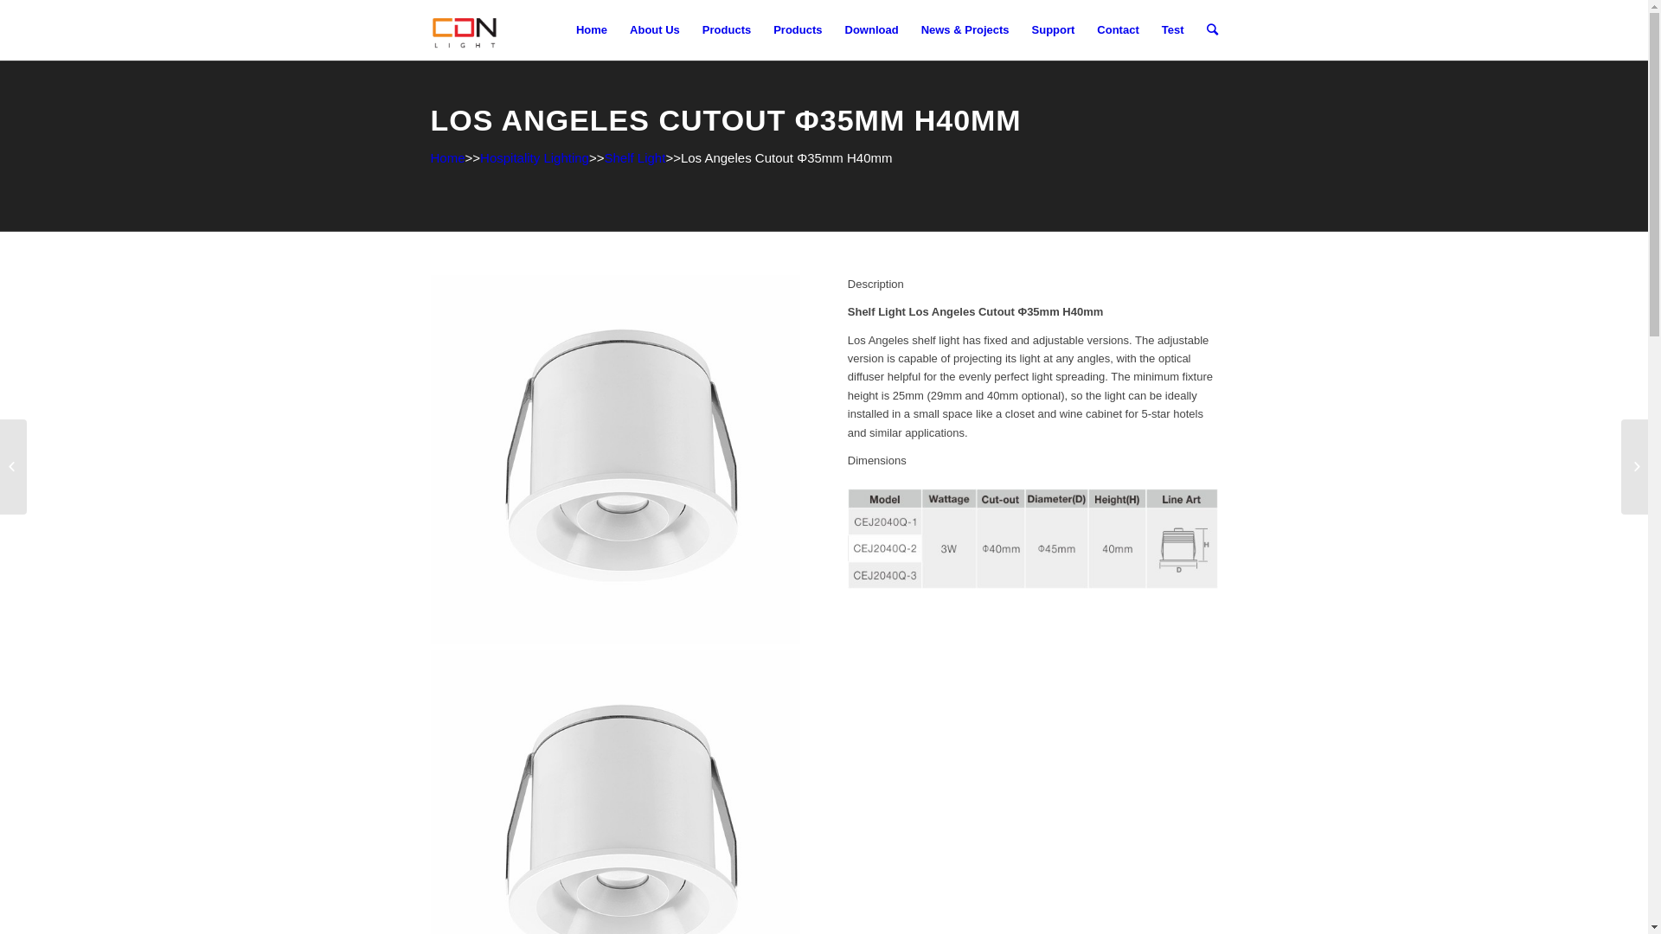  What do you see at coordinates (1054, 30) in the screenshot?
I see `Support` at bounding box center [1054, 30].